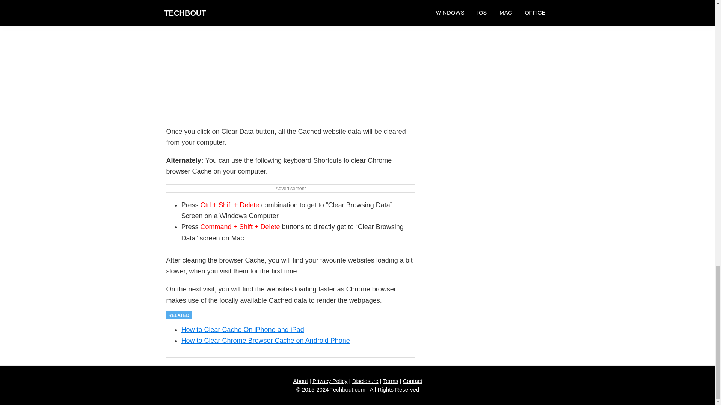  What do you see at coordinates (300, 380) in the screenshot?
I see `About` at bounding box center [300, 380].